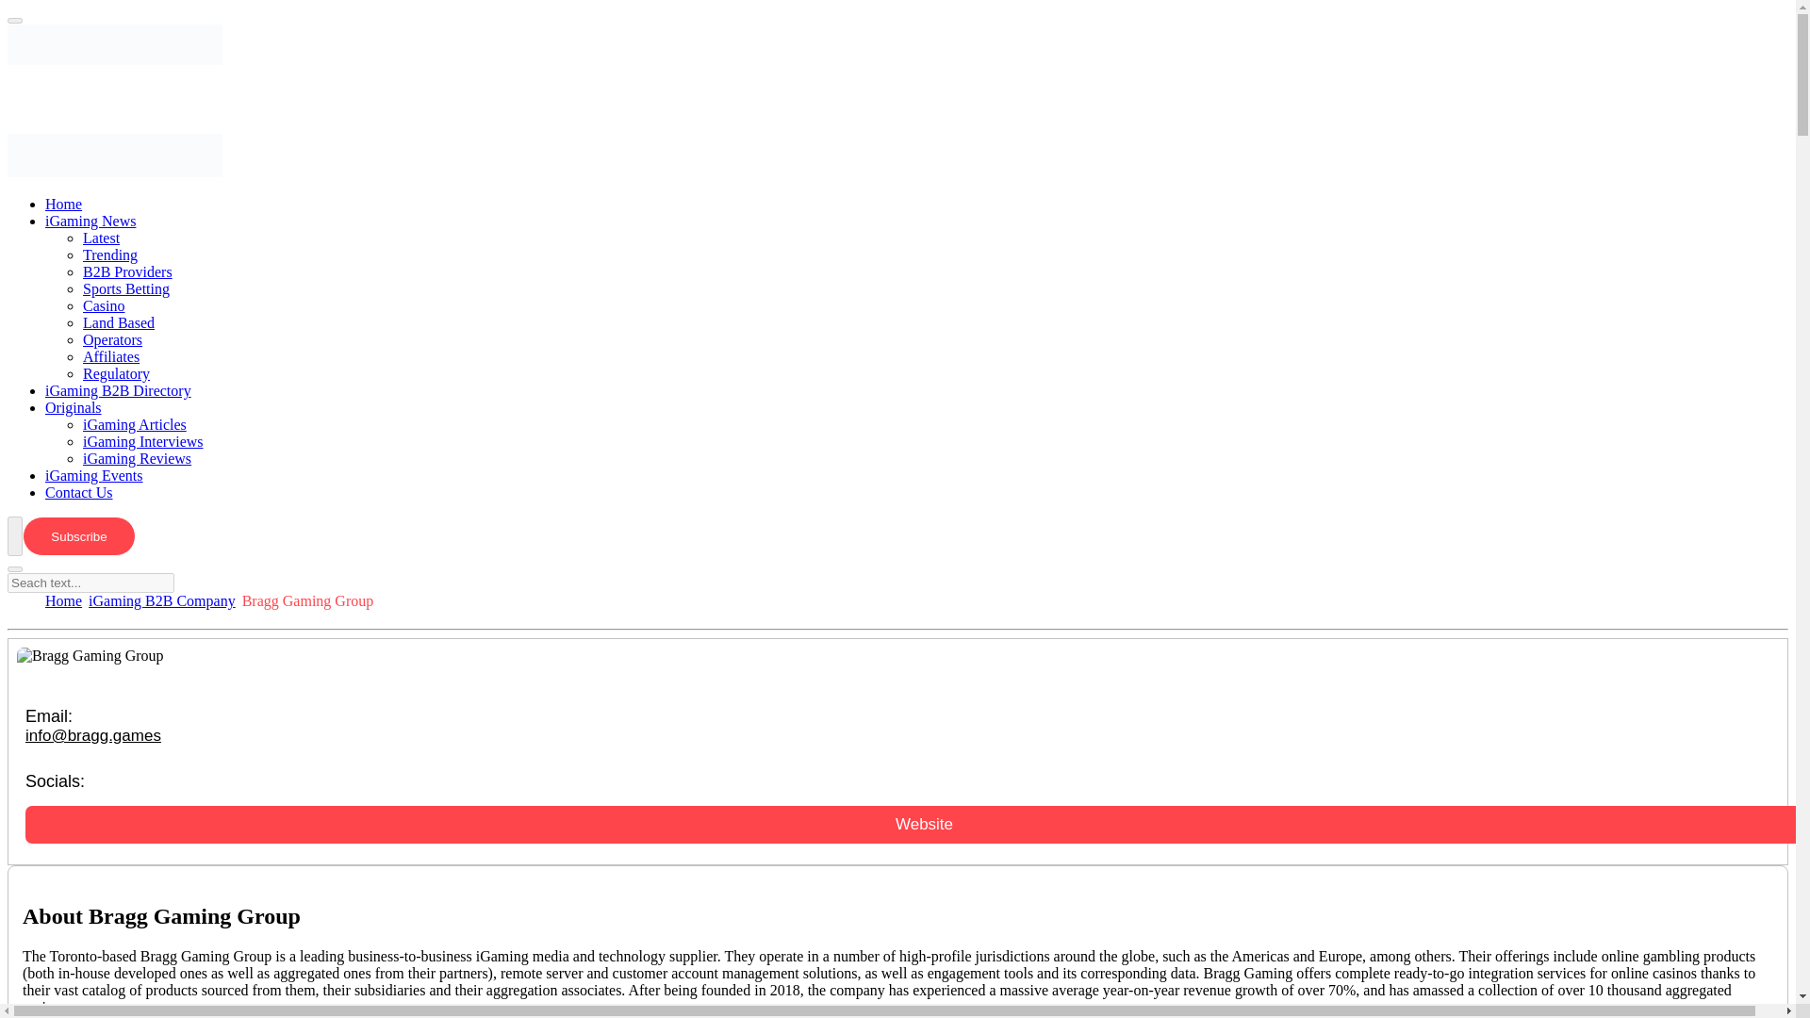 The height and width of the screenshot is (1018, 1810). What do you see at coordinates (98, 492) in the screenshot?
I see `Contact Us` at bounding box center [98, 492].